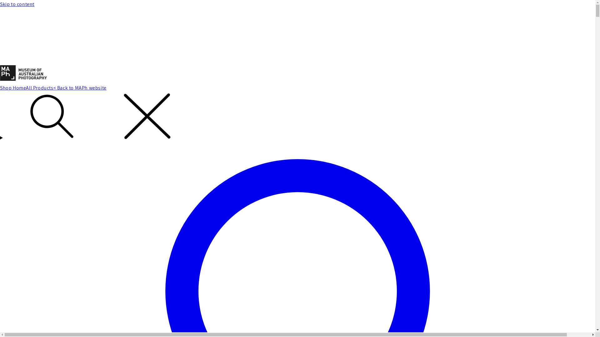 The height and width of the screenshot is (337, 600). I want to click on < Back to MAPh website, so click(80, 88).